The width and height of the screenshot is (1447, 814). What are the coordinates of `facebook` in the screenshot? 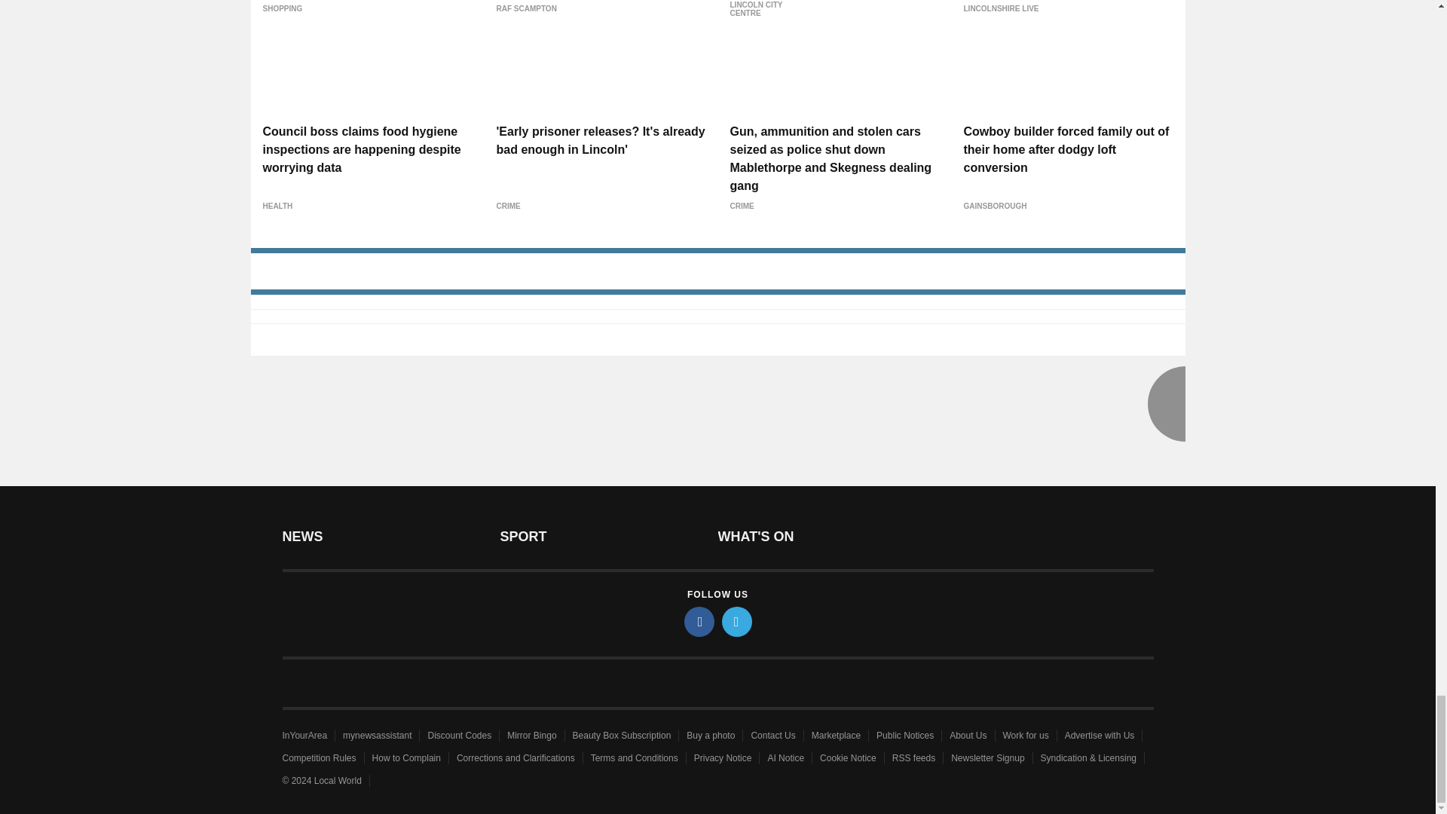 It's located at (699, 621).